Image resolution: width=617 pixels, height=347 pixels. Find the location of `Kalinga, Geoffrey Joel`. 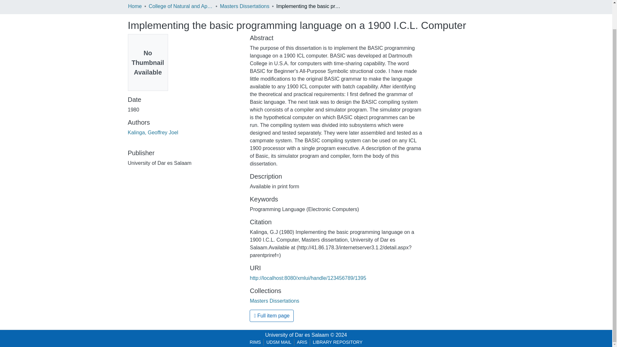

Kalinga, Geoffrey Joel is located at coordinates (153, 132).